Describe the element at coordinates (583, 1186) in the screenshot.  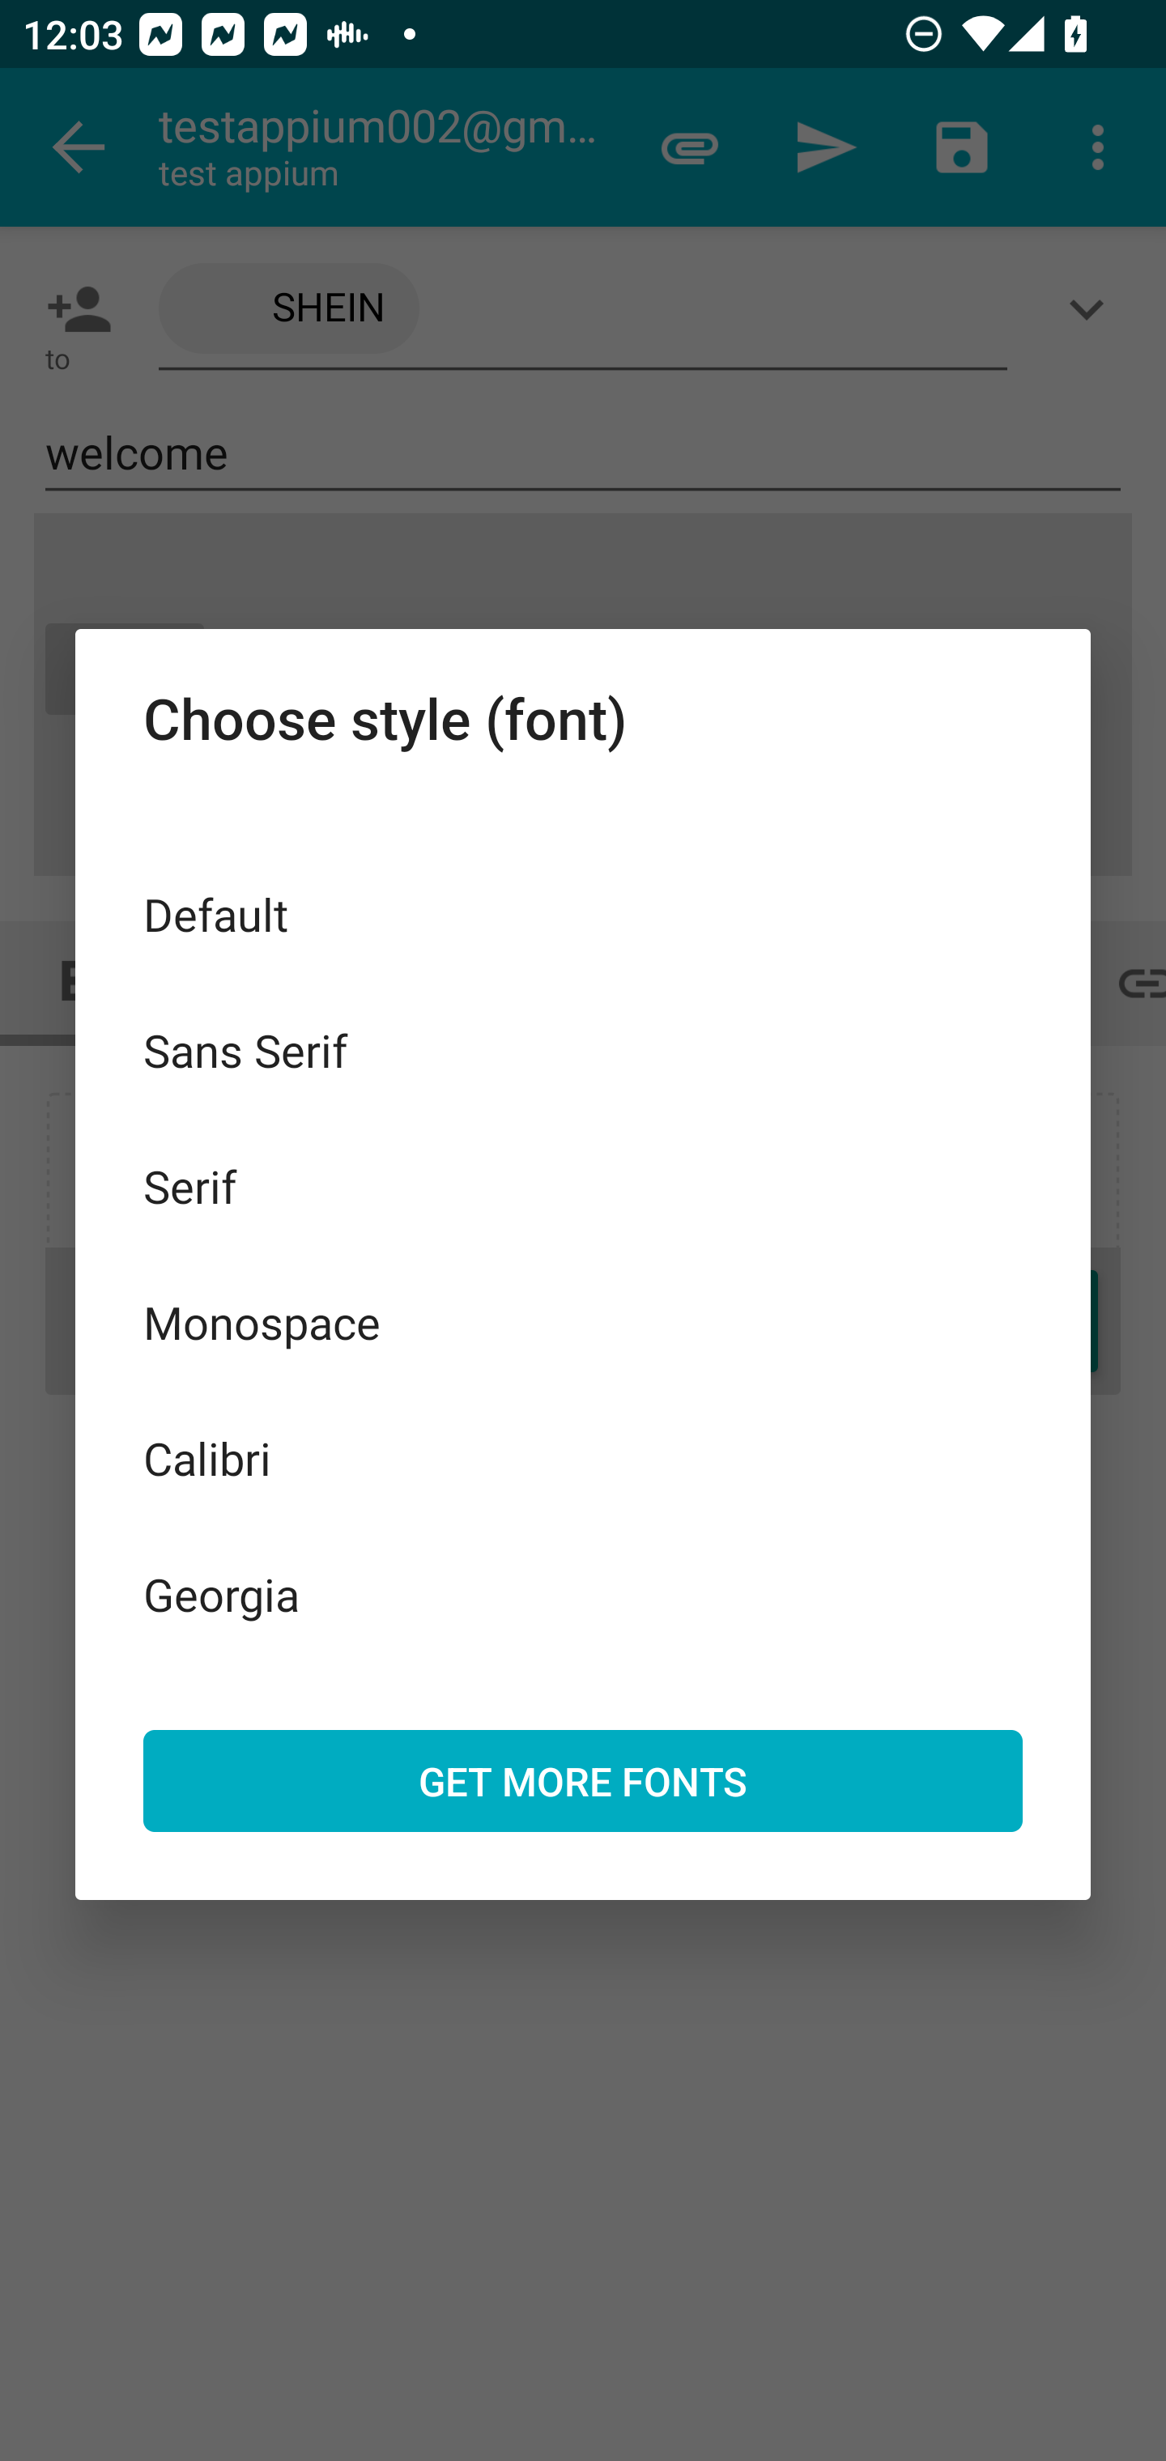
I see `Serif` at that location.